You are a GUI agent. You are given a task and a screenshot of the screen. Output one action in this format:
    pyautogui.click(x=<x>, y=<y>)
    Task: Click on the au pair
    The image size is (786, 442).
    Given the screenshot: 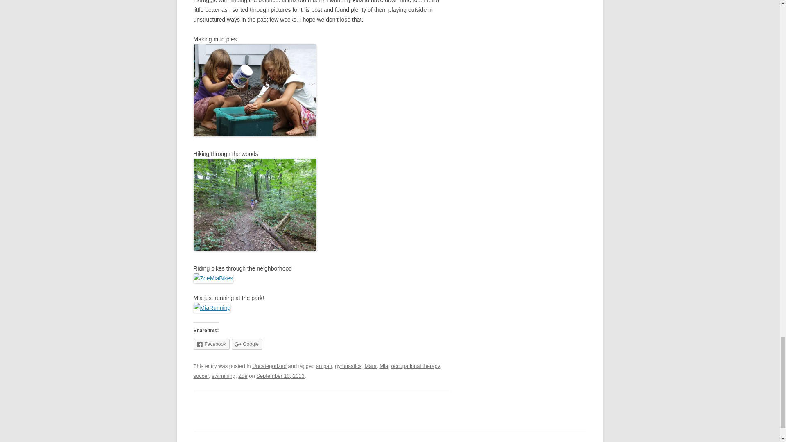 What is the action you would take?
    pyautogui.click(x=323, y=366)
    